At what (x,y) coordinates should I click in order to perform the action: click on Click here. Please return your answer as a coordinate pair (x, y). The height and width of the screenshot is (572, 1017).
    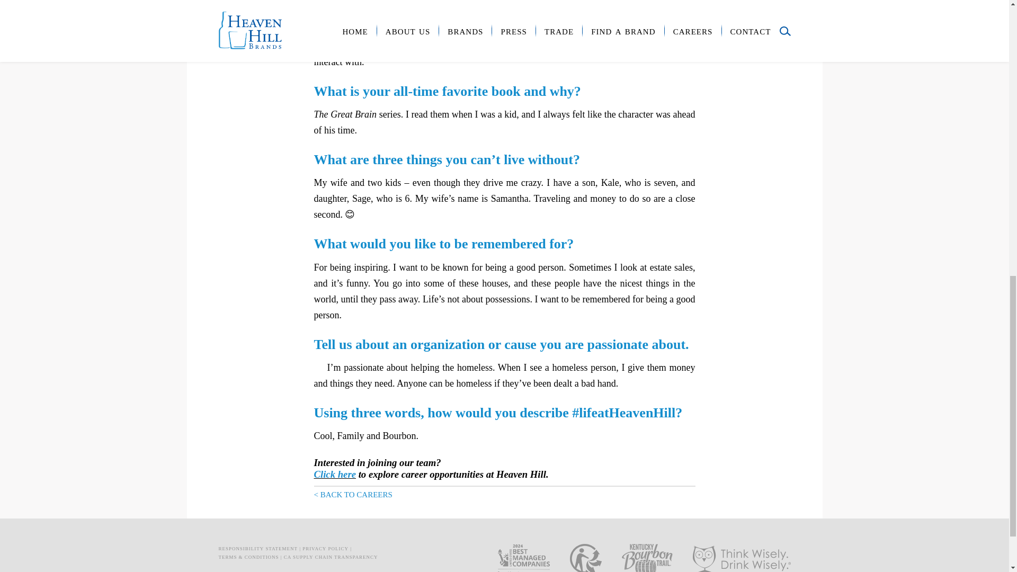
    Looking at the image, I should click on (334, 474).